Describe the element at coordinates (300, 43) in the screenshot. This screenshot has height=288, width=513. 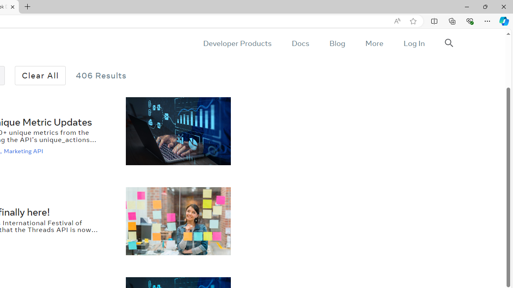
I see `Docs` at that location.